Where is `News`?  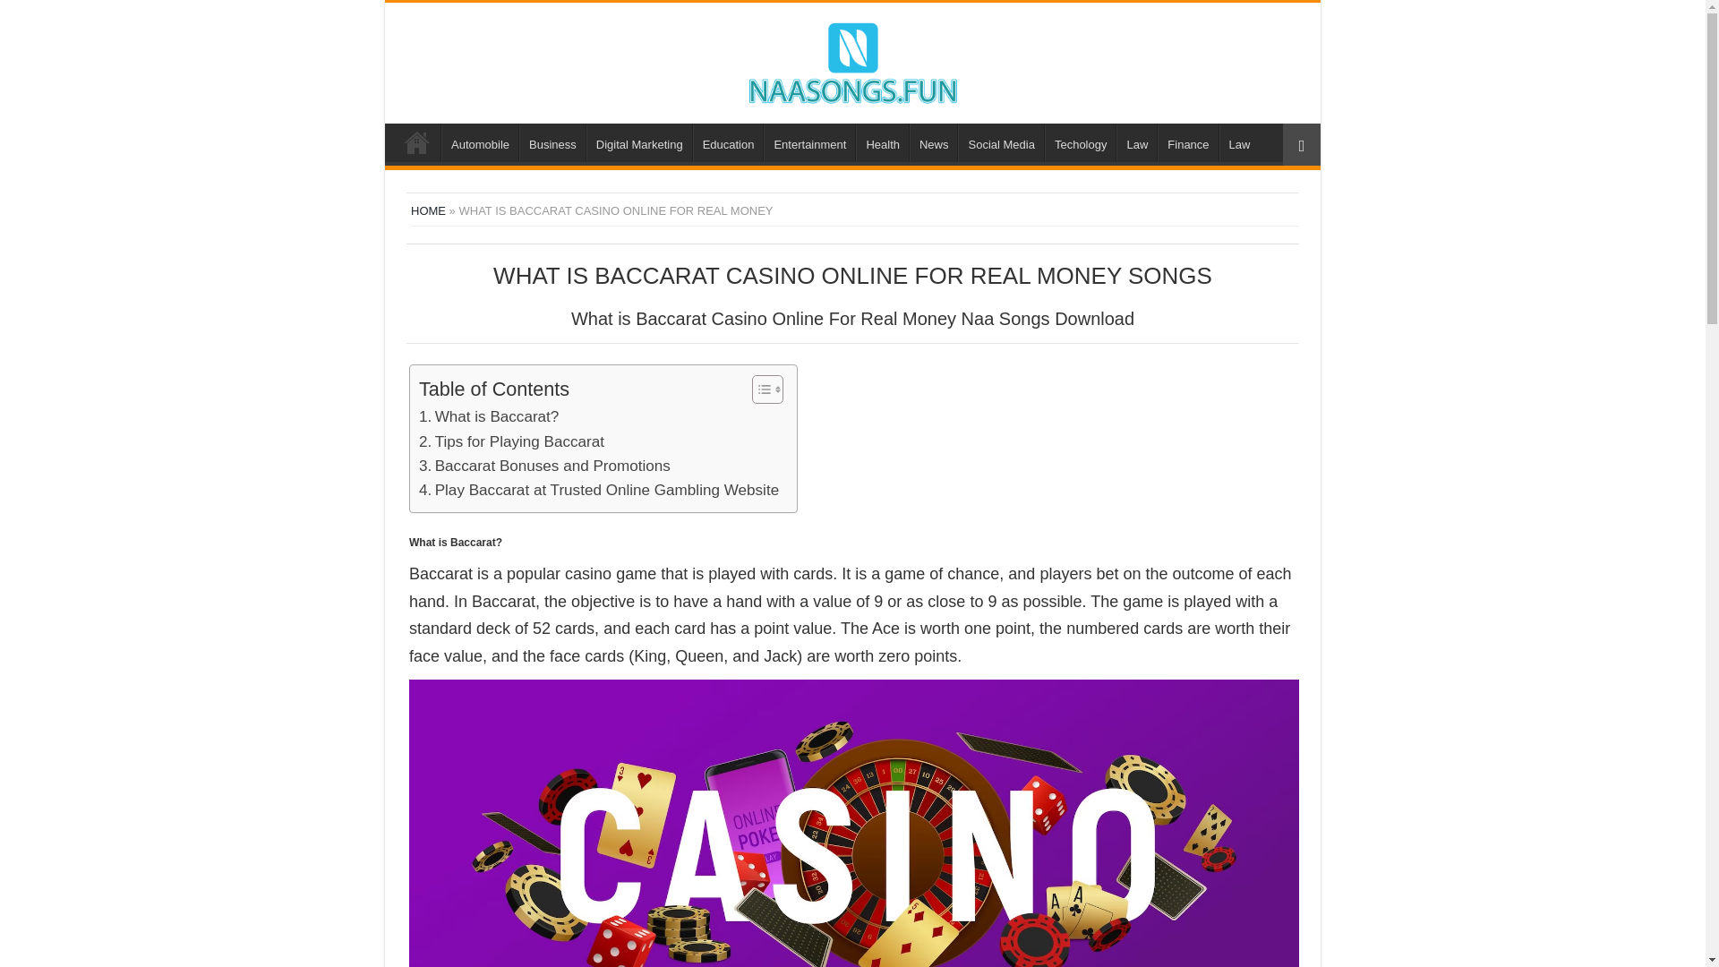
News is located at coordinates (933, 142).